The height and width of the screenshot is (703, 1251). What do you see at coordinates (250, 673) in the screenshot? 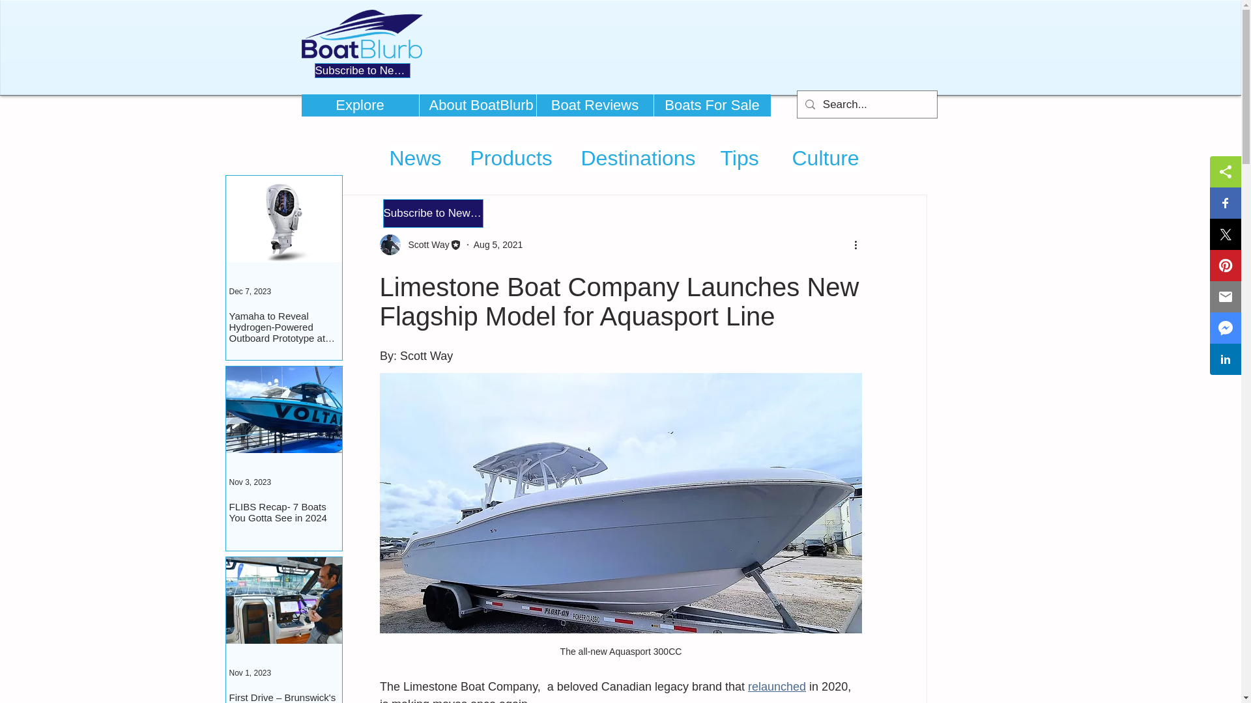
I see `Nov 1, 2023` at bounding box center [250, 673].